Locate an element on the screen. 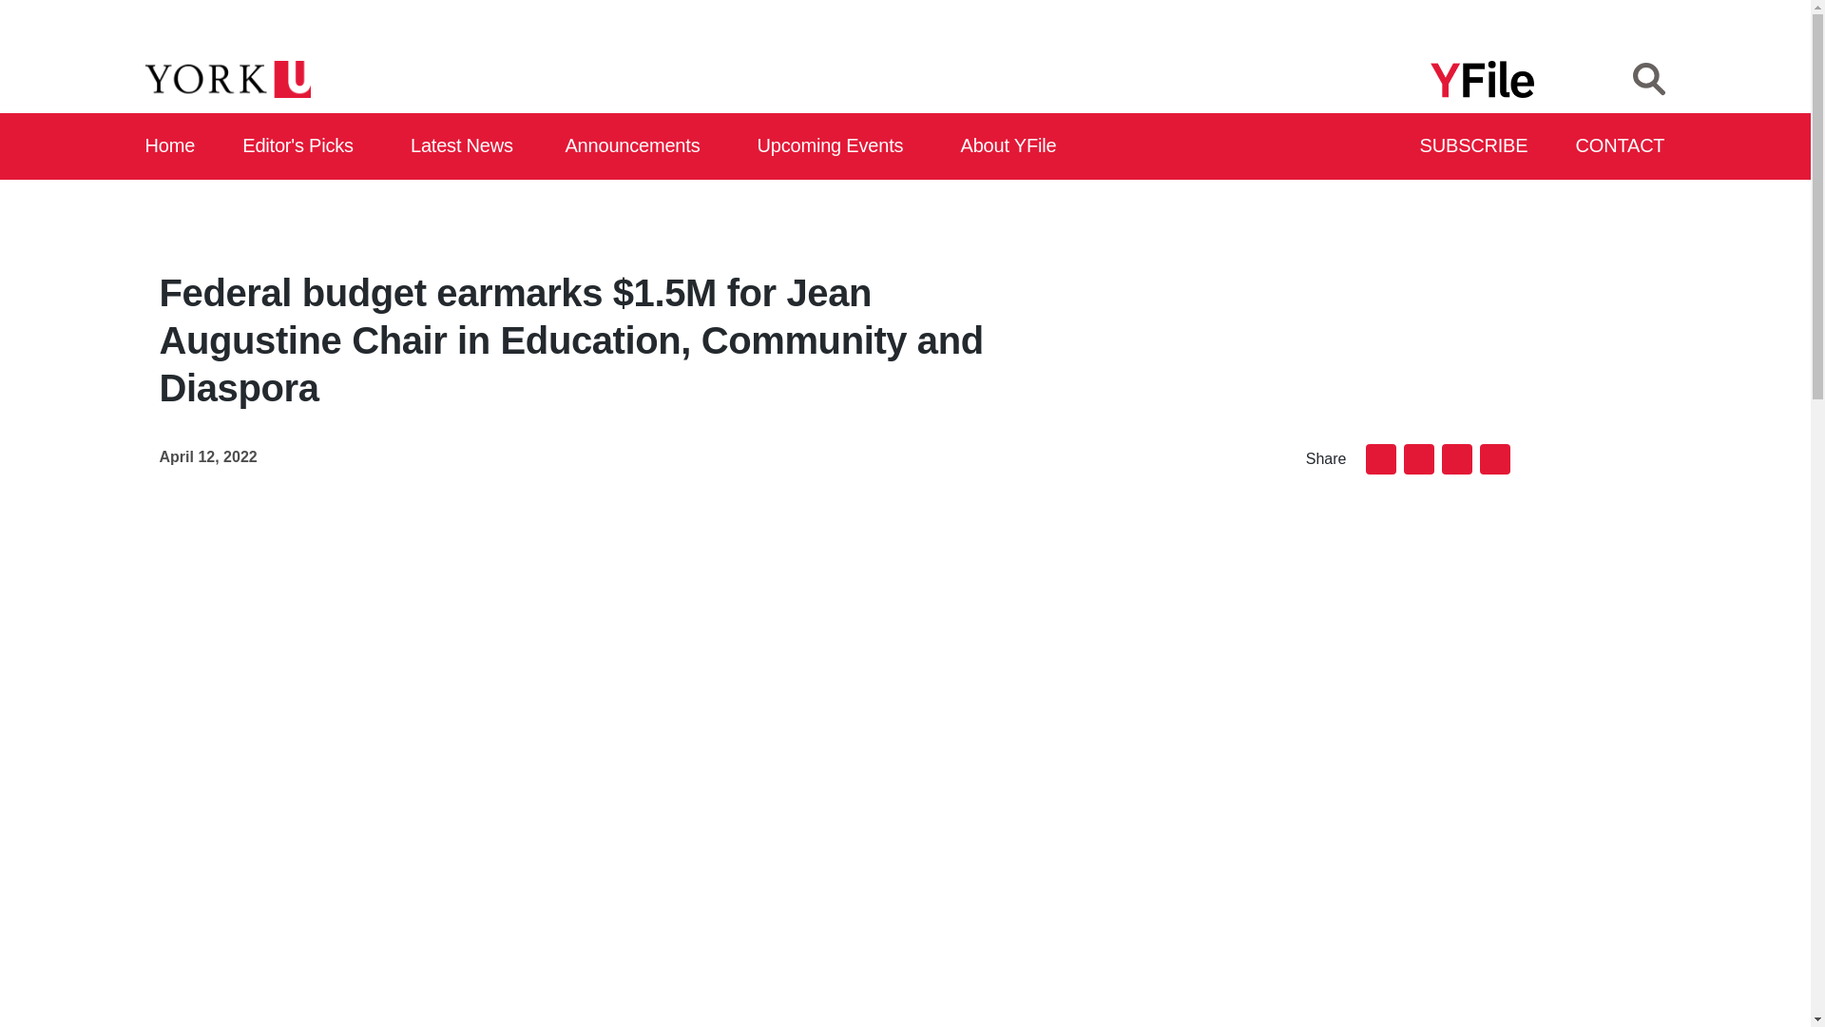 Image resolution: width=1825 pixels, height=1027 pixels. LinkedIn is located at coordinates (1493, 461).